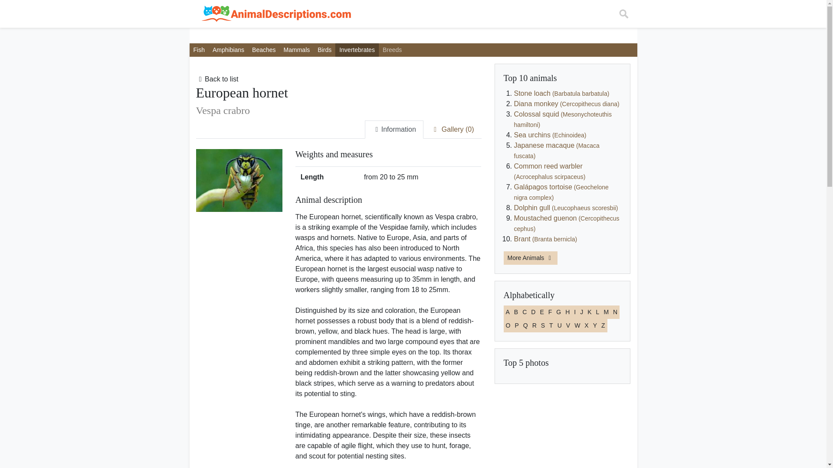  I want to click on More Animals, so click(530, 258).